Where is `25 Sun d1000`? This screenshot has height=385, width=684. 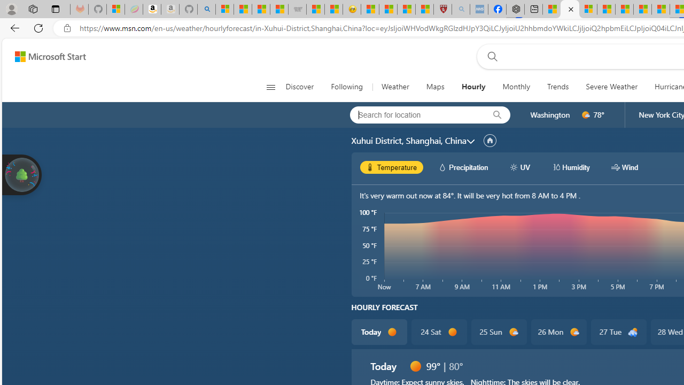 25 Sun d1000 is located at coordinates (498, 332).